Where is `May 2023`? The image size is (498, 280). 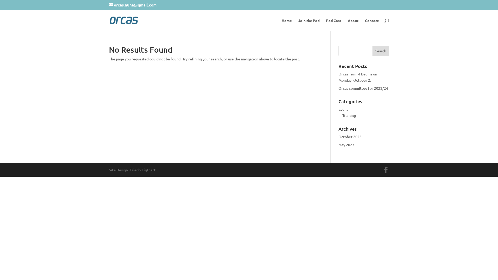
May 2023 is located at coordinates (347, 145).